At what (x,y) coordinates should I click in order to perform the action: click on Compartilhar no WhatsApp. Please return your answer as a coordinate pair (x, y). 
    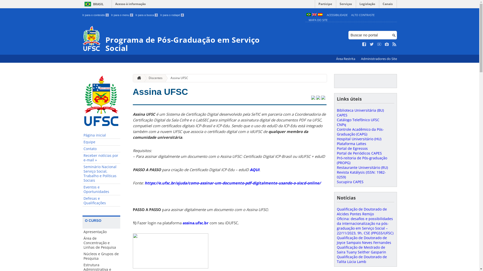
    Looking at the image, I should click on (323, 98).